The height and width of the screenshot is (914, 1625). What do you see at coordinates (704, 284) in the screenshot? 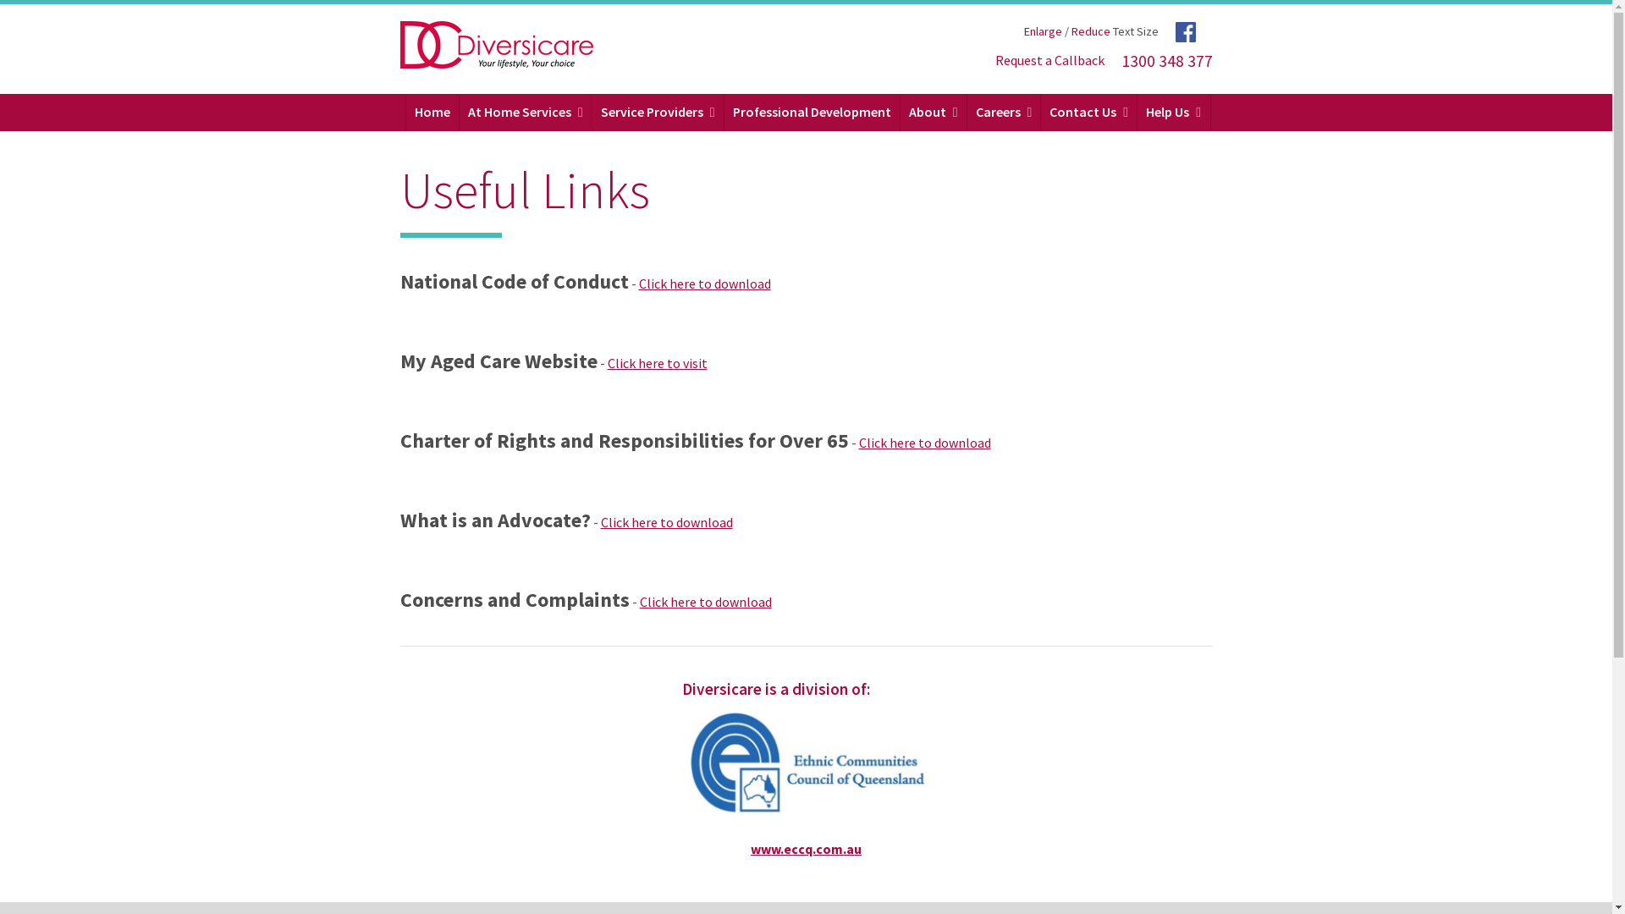
I see `Click here to download` at bounding box center [704, 284].